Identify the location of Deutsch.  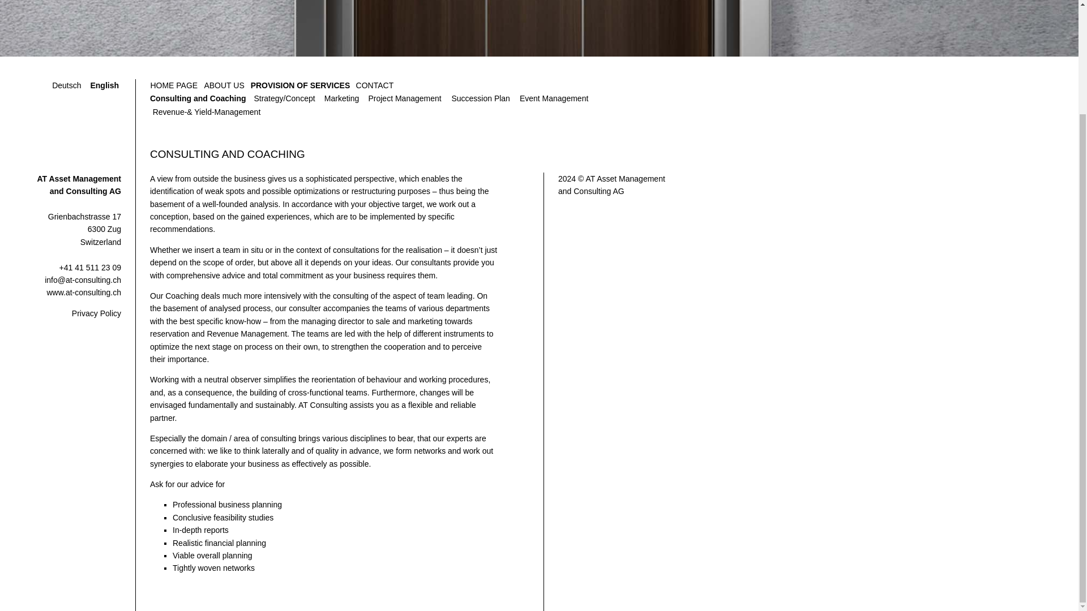
(67, 86).